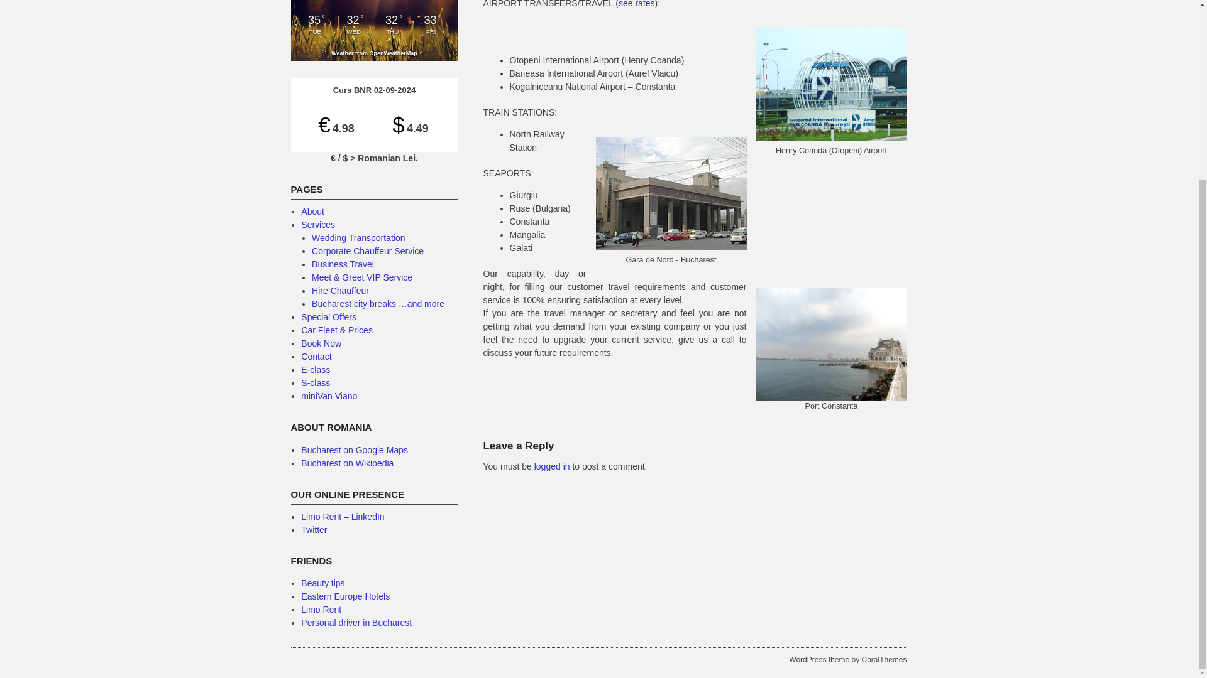  I want to click on S-class, so click(315, 382).